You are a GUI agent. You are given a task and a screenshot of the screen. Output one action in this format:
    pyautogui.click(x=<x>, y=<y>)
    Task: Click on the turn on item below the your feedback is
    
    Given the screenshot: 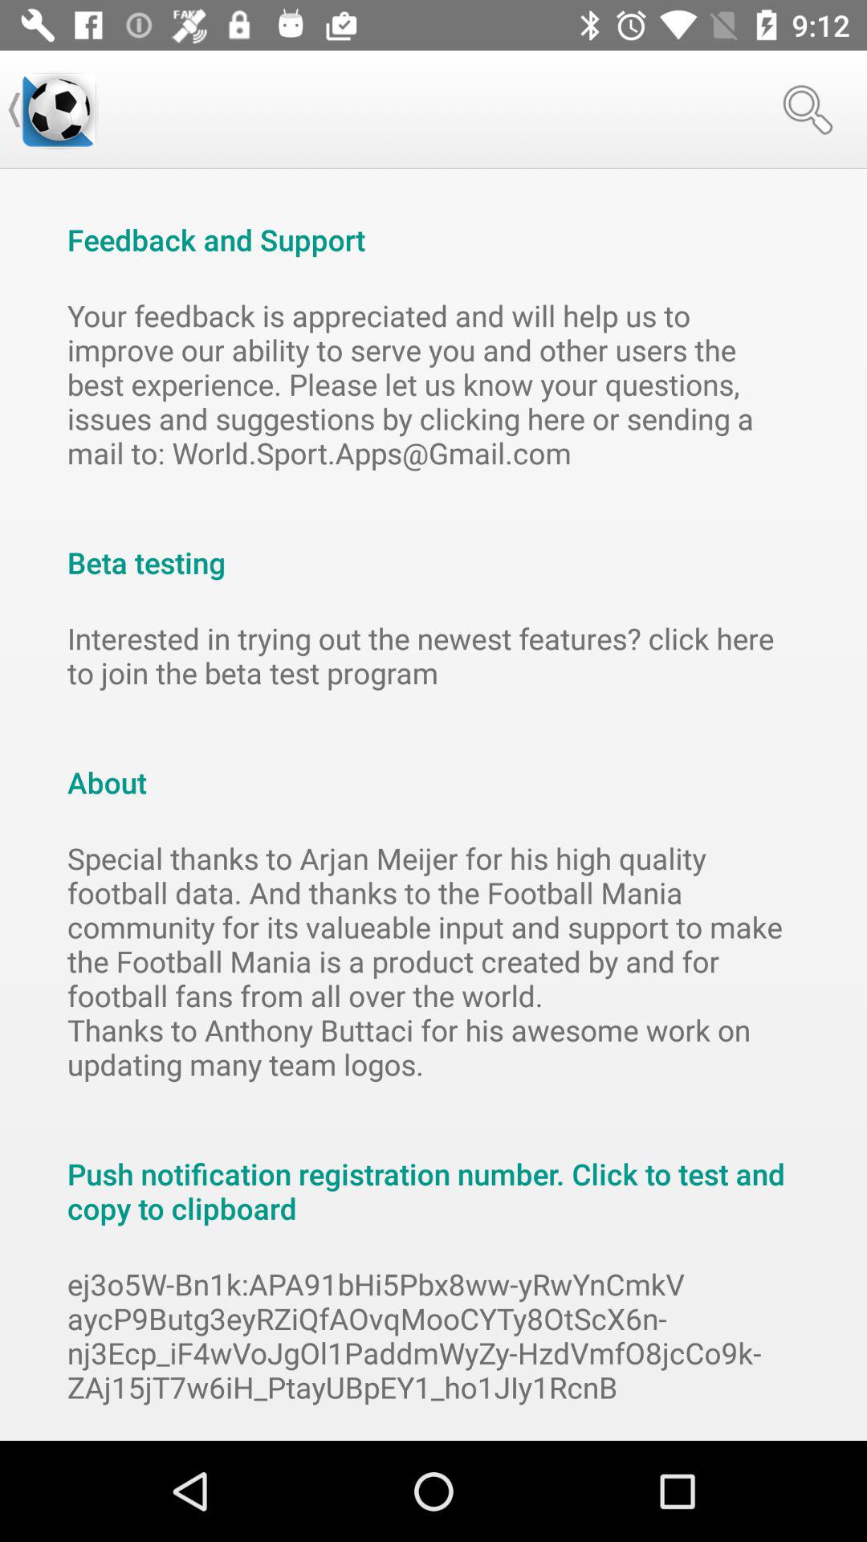 What is the action you would take?
    pyautogui.click(x=433, y=545)
    